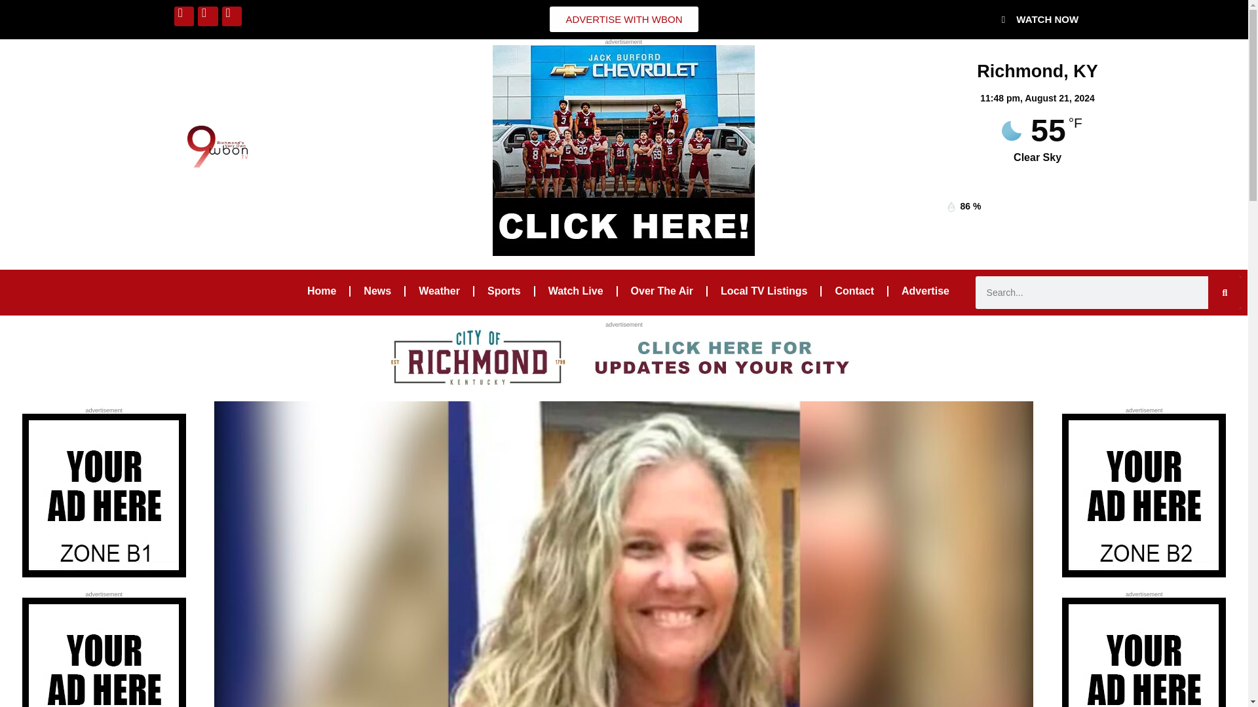 The height and width of the screenshot is (707, 1258). Describe the element at coordinates (624, 18) in the screenshot. I see `ADVERTISE WITH WBON` at that location.